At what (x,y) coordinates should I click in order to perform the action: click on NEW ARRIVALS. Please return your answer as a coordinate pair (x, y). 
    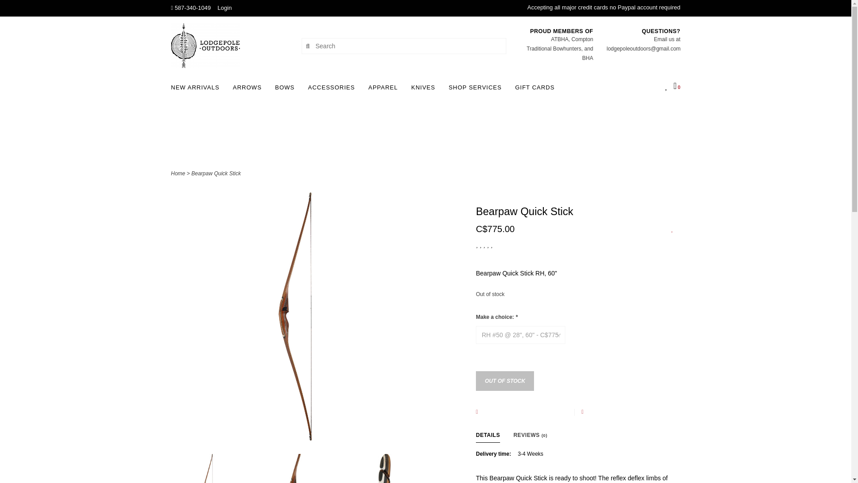
    Looking at the image, I should click on (198, 90).